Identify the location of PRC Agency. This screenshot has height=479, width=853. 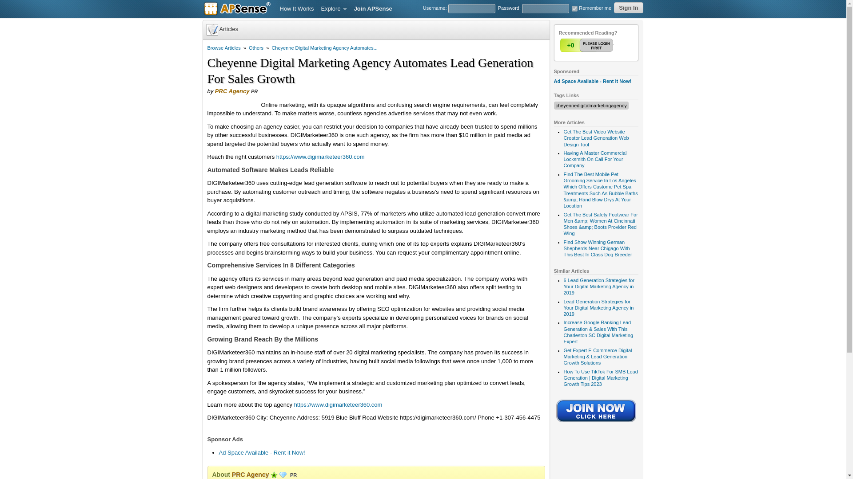
(251, 474).